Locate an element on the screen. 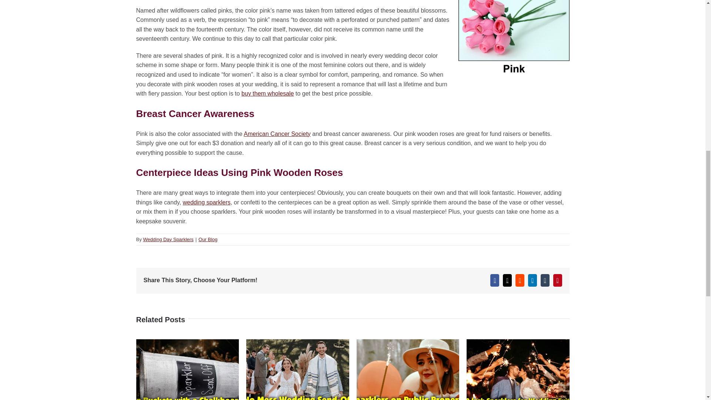  American Cancer Society is located at coordinates (277, 134).